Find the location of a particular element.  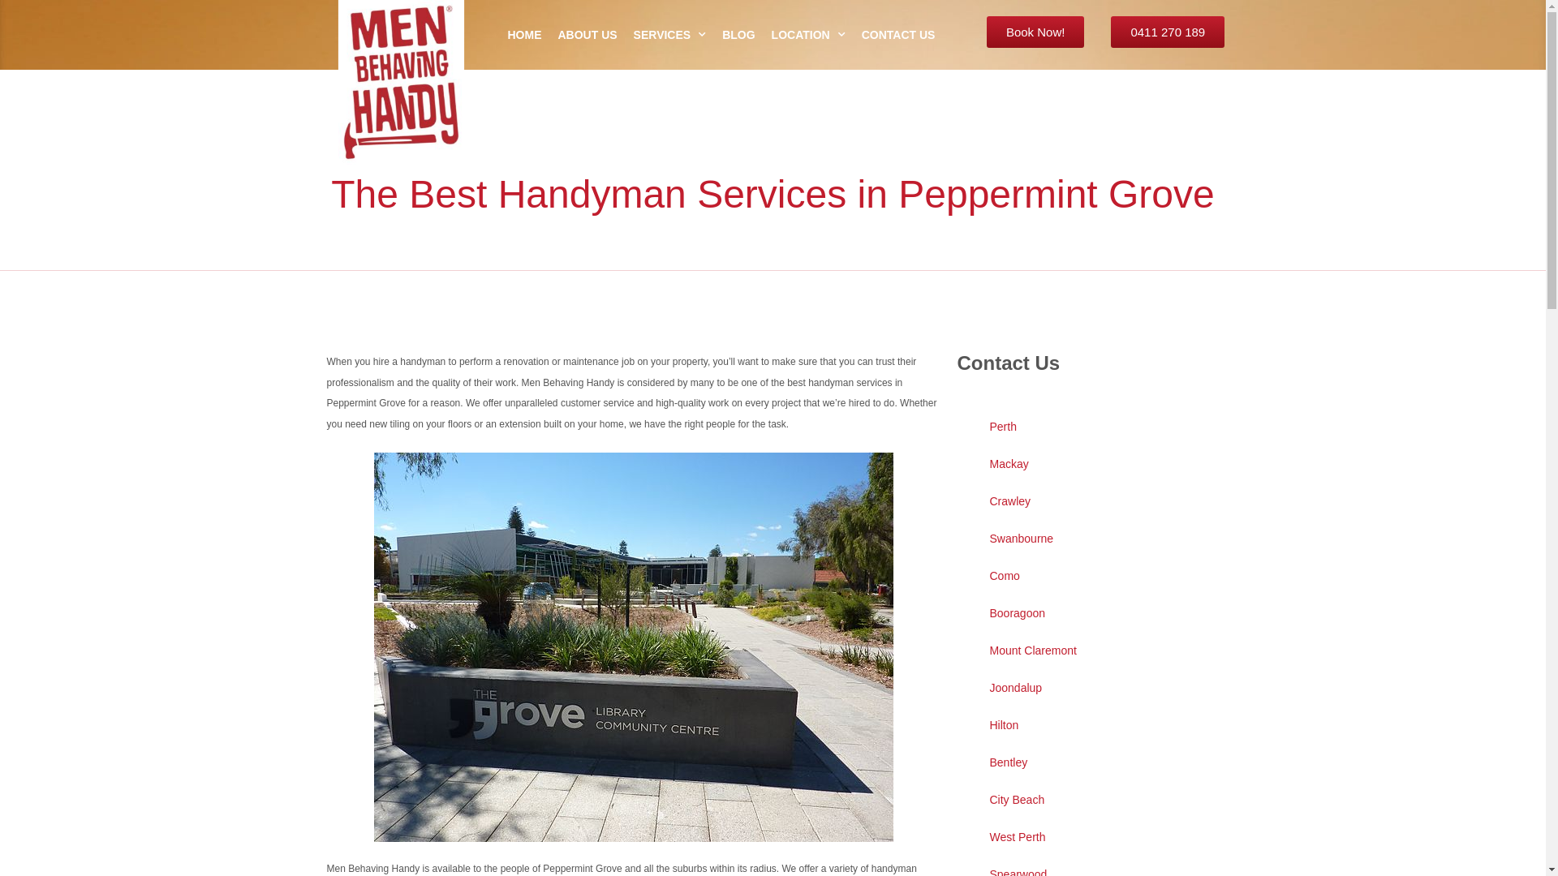

HOME is located at coordinates (524, 35).